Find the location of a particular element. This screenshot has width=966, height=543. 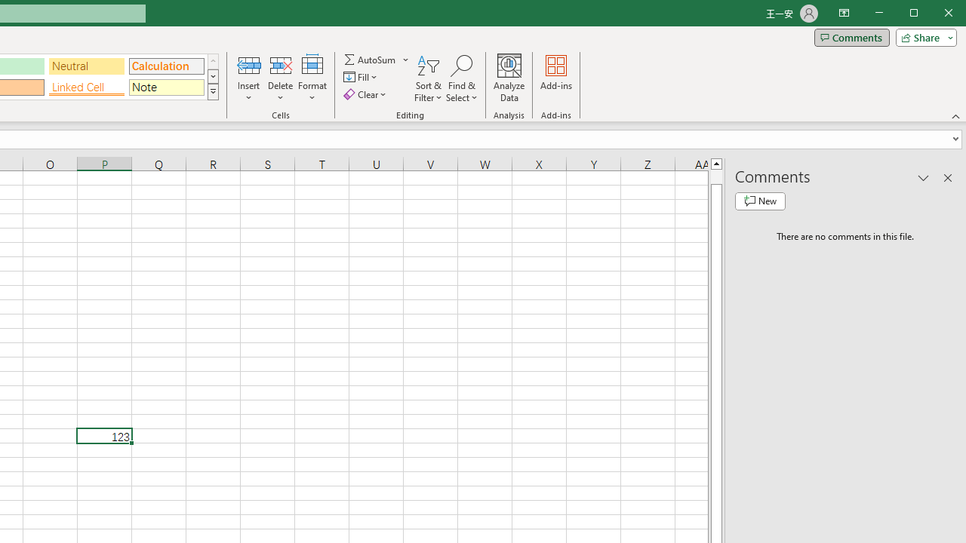

Cell Styles is located at coordinates (213, 92).